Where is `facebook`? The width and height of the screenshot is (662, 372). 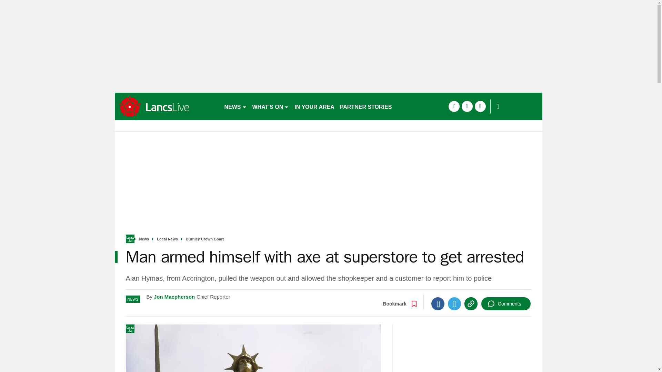 facebook is located at coordinates (454, 106).